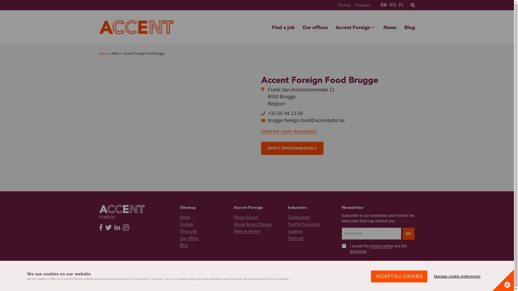 This screenshot has width=518, height=291. What do you see at coordinates (298, 217) in the screenshot?
I see `Construction` at bounding box center [298, 217].